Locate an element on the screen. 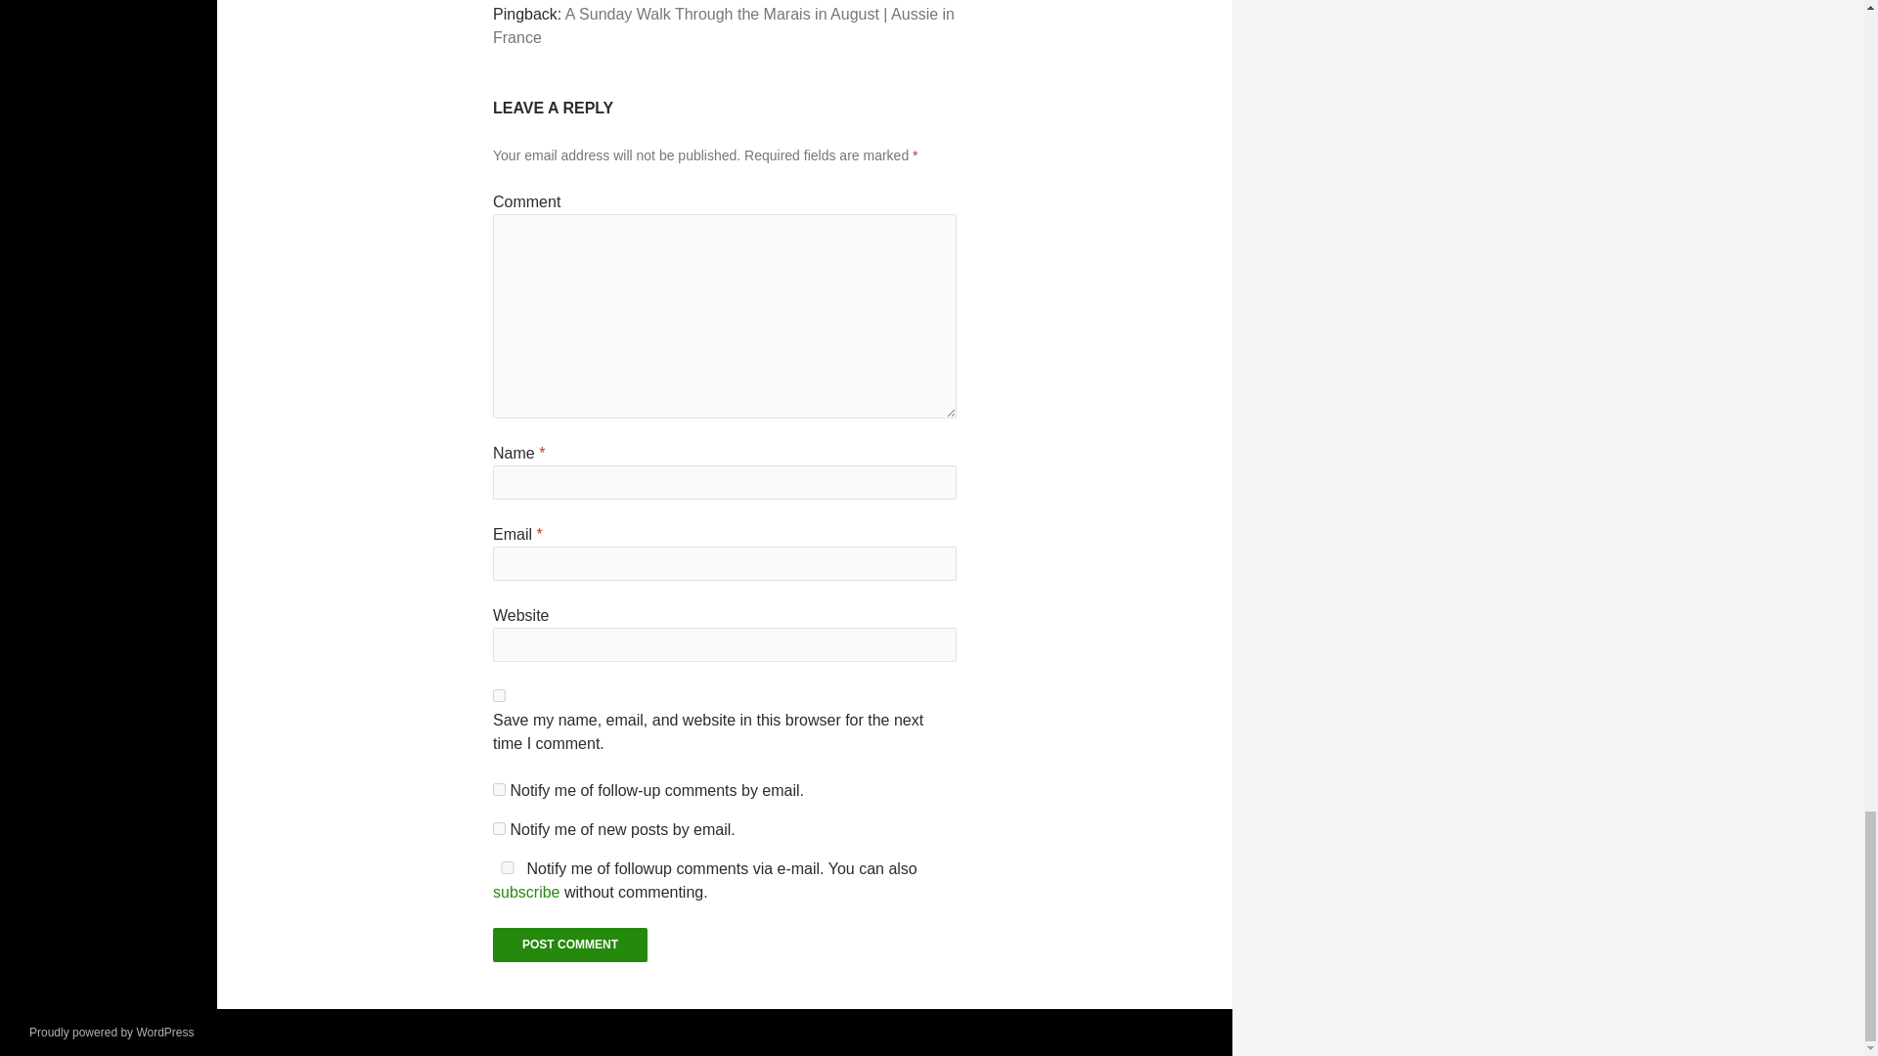  yes is located at coordinates (499, 696).